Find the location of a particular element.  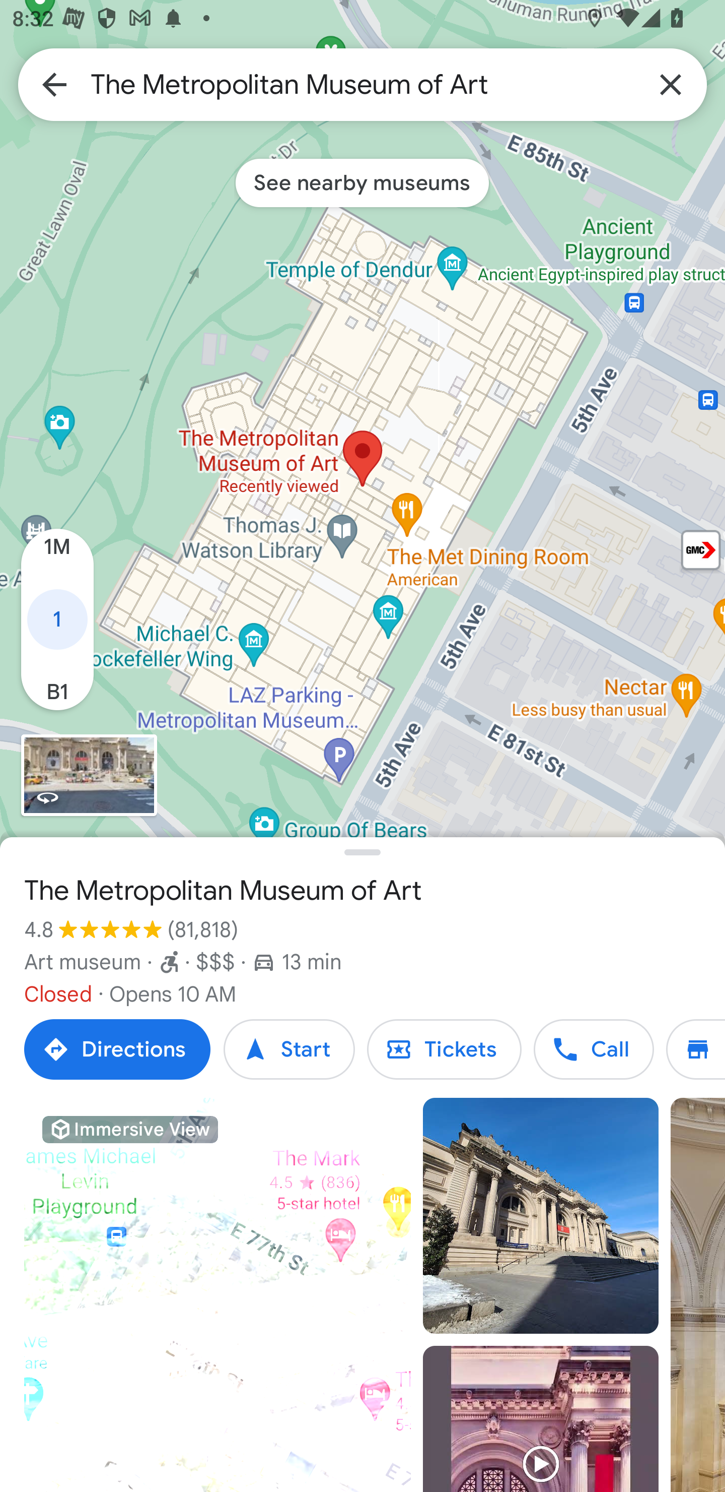

Video Immersive View is located at coordinates (217, 1295).